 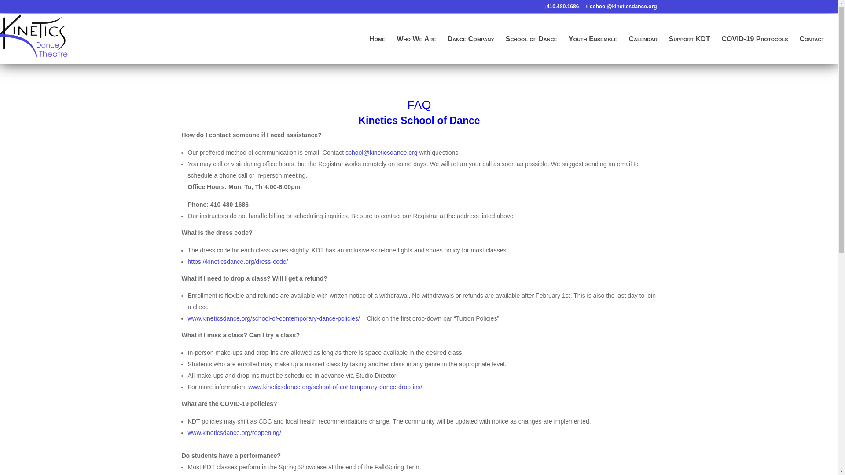 What do you see at coordinates (416, 50) in the screenshot?
I see `Who We Are` at bounding box center [416, 50].